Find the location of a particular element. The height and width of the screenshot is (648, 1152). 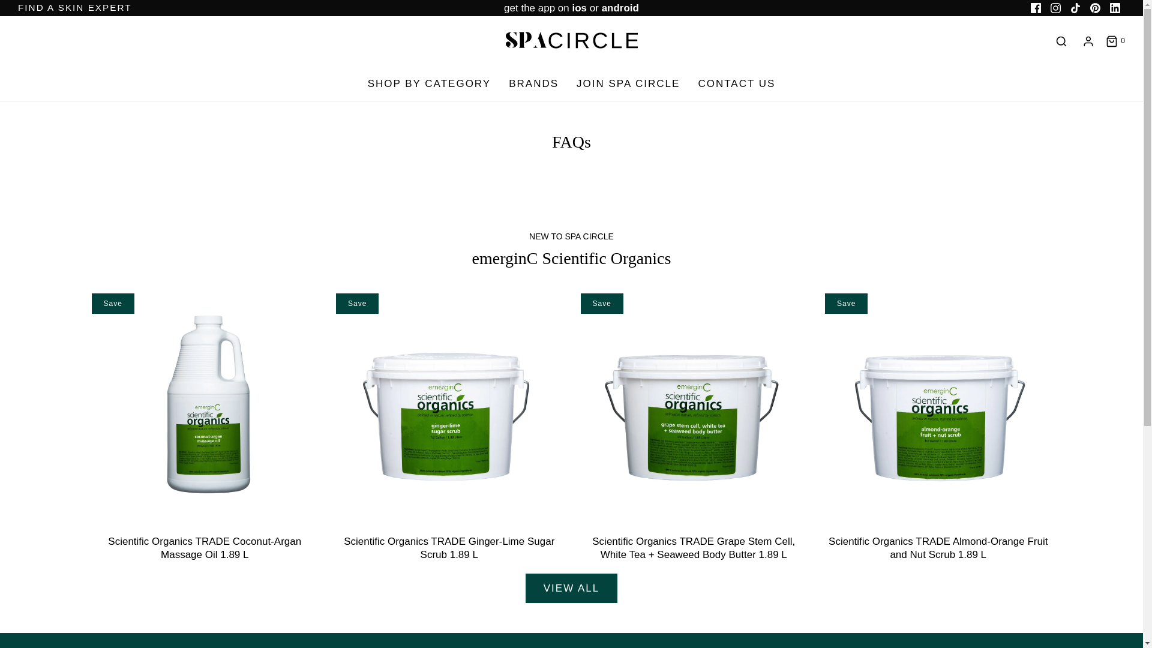

ios is located at coordinates (580, 8).